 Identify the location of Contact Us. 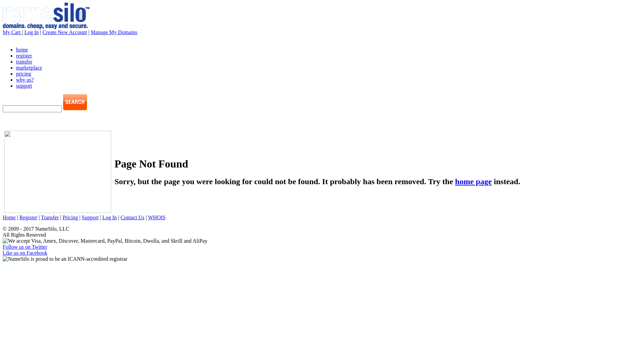
(133, 217).